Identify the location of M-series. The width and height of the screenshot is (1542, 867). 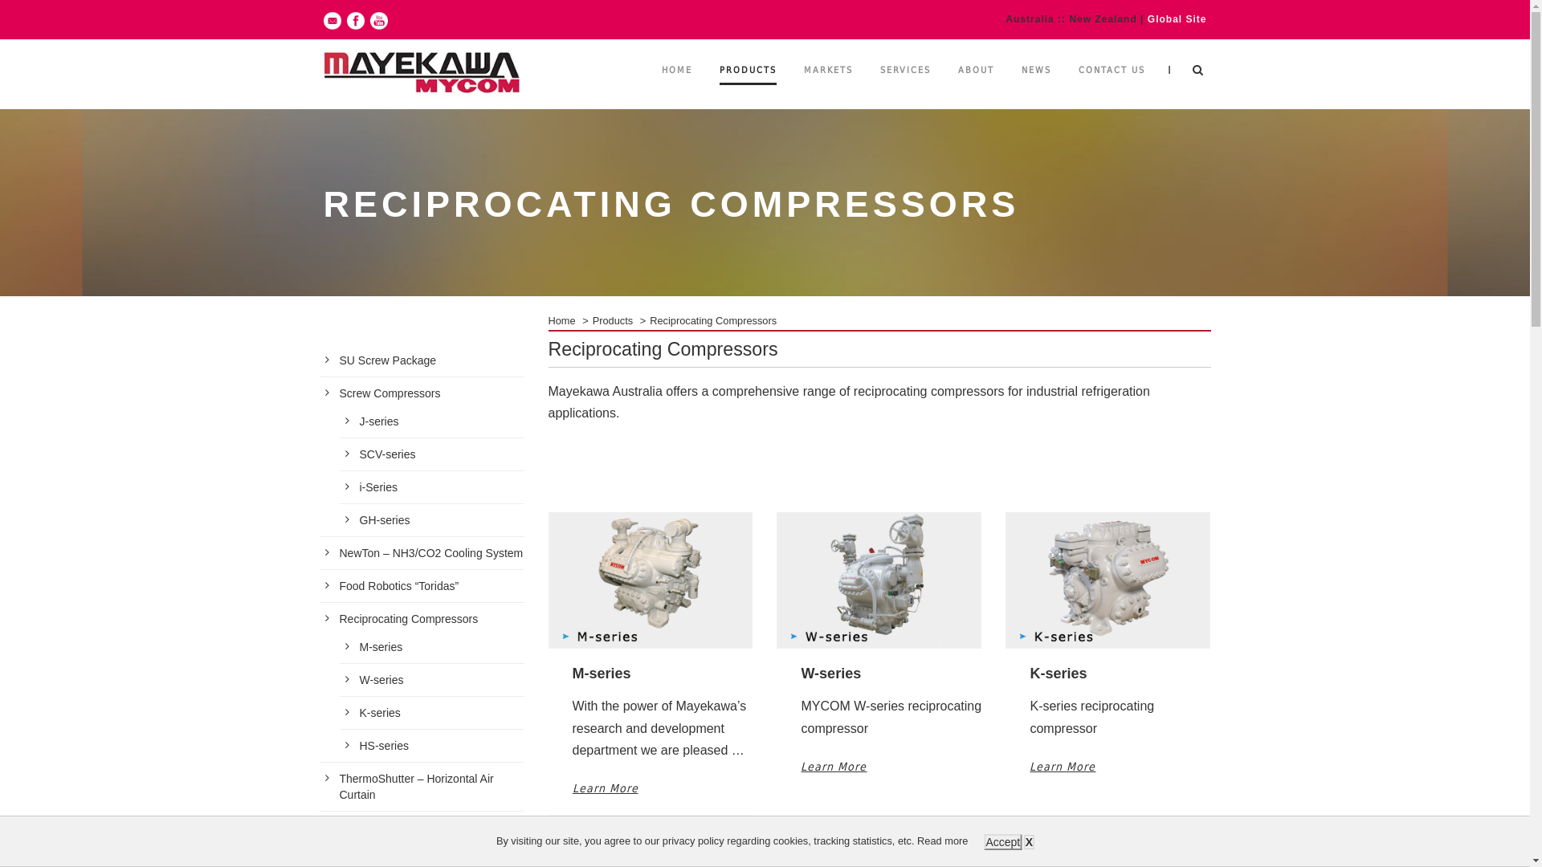
(381, 647).